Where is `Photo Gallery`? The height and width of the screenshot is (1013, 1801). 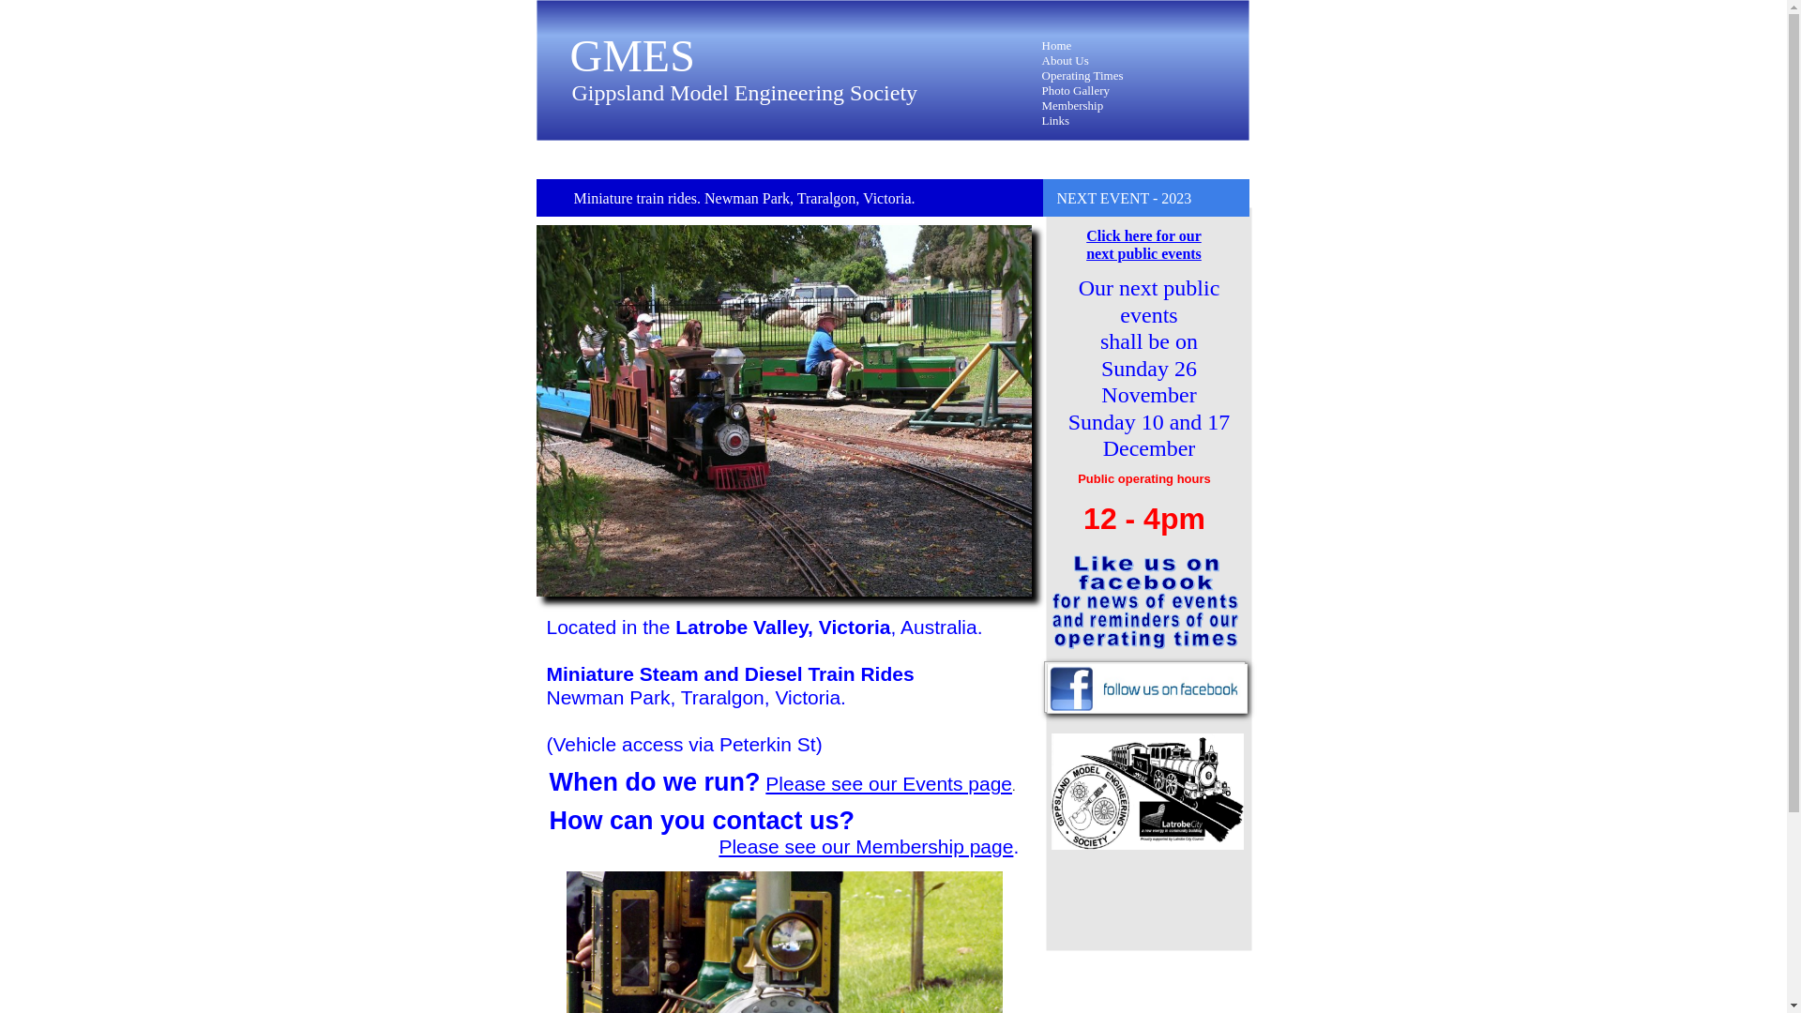 Photo Gallery is located at coordinates (1075, 90).